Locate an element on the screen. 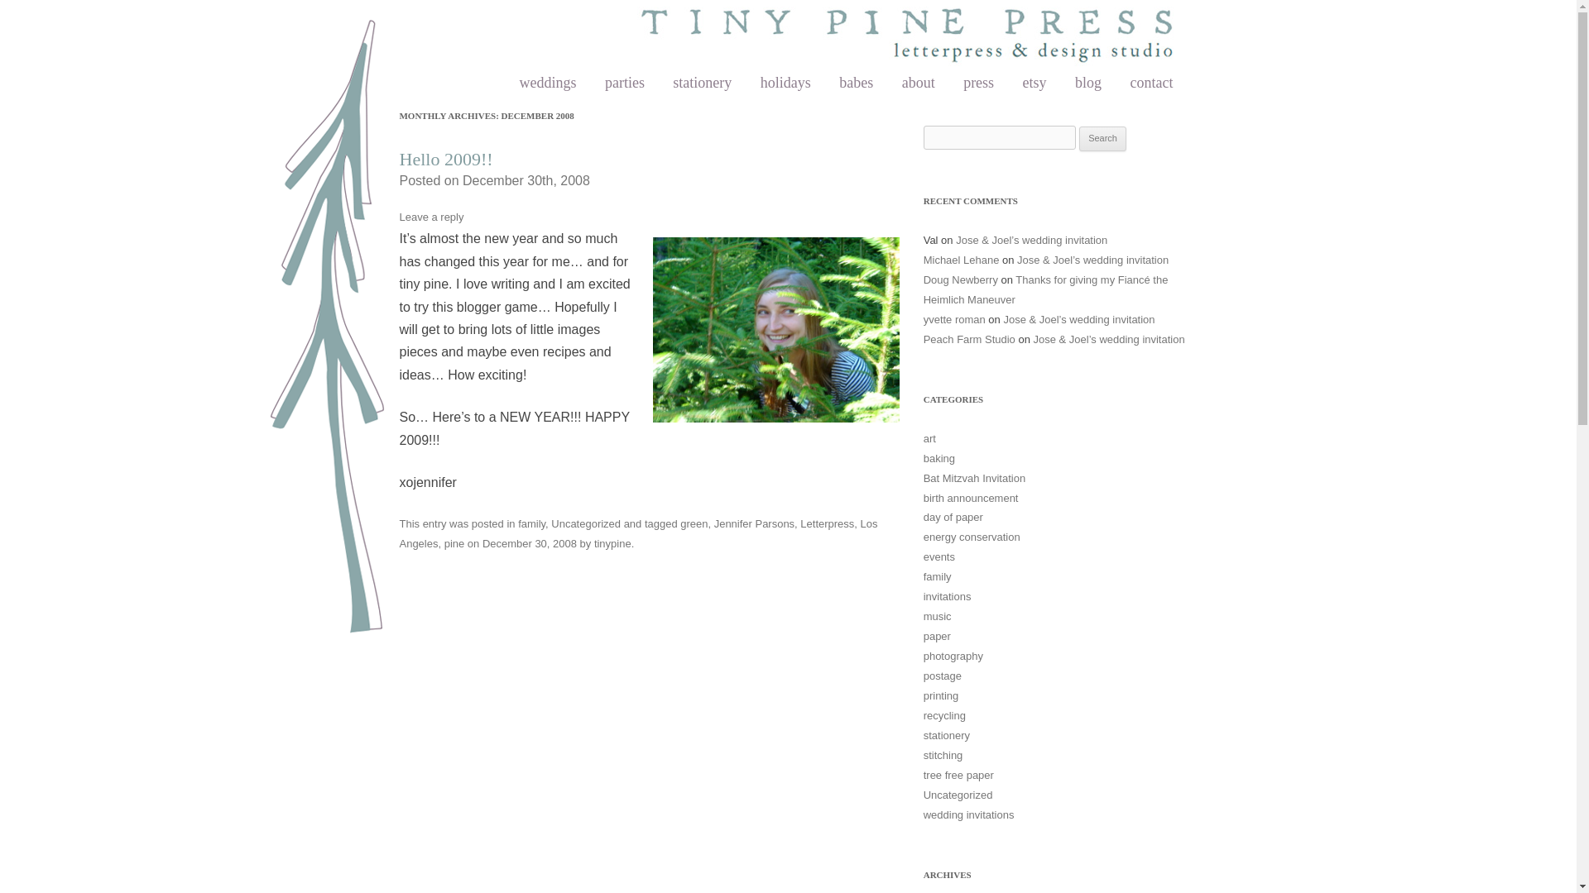  Los Angeles is located at coordinates (637, 534).